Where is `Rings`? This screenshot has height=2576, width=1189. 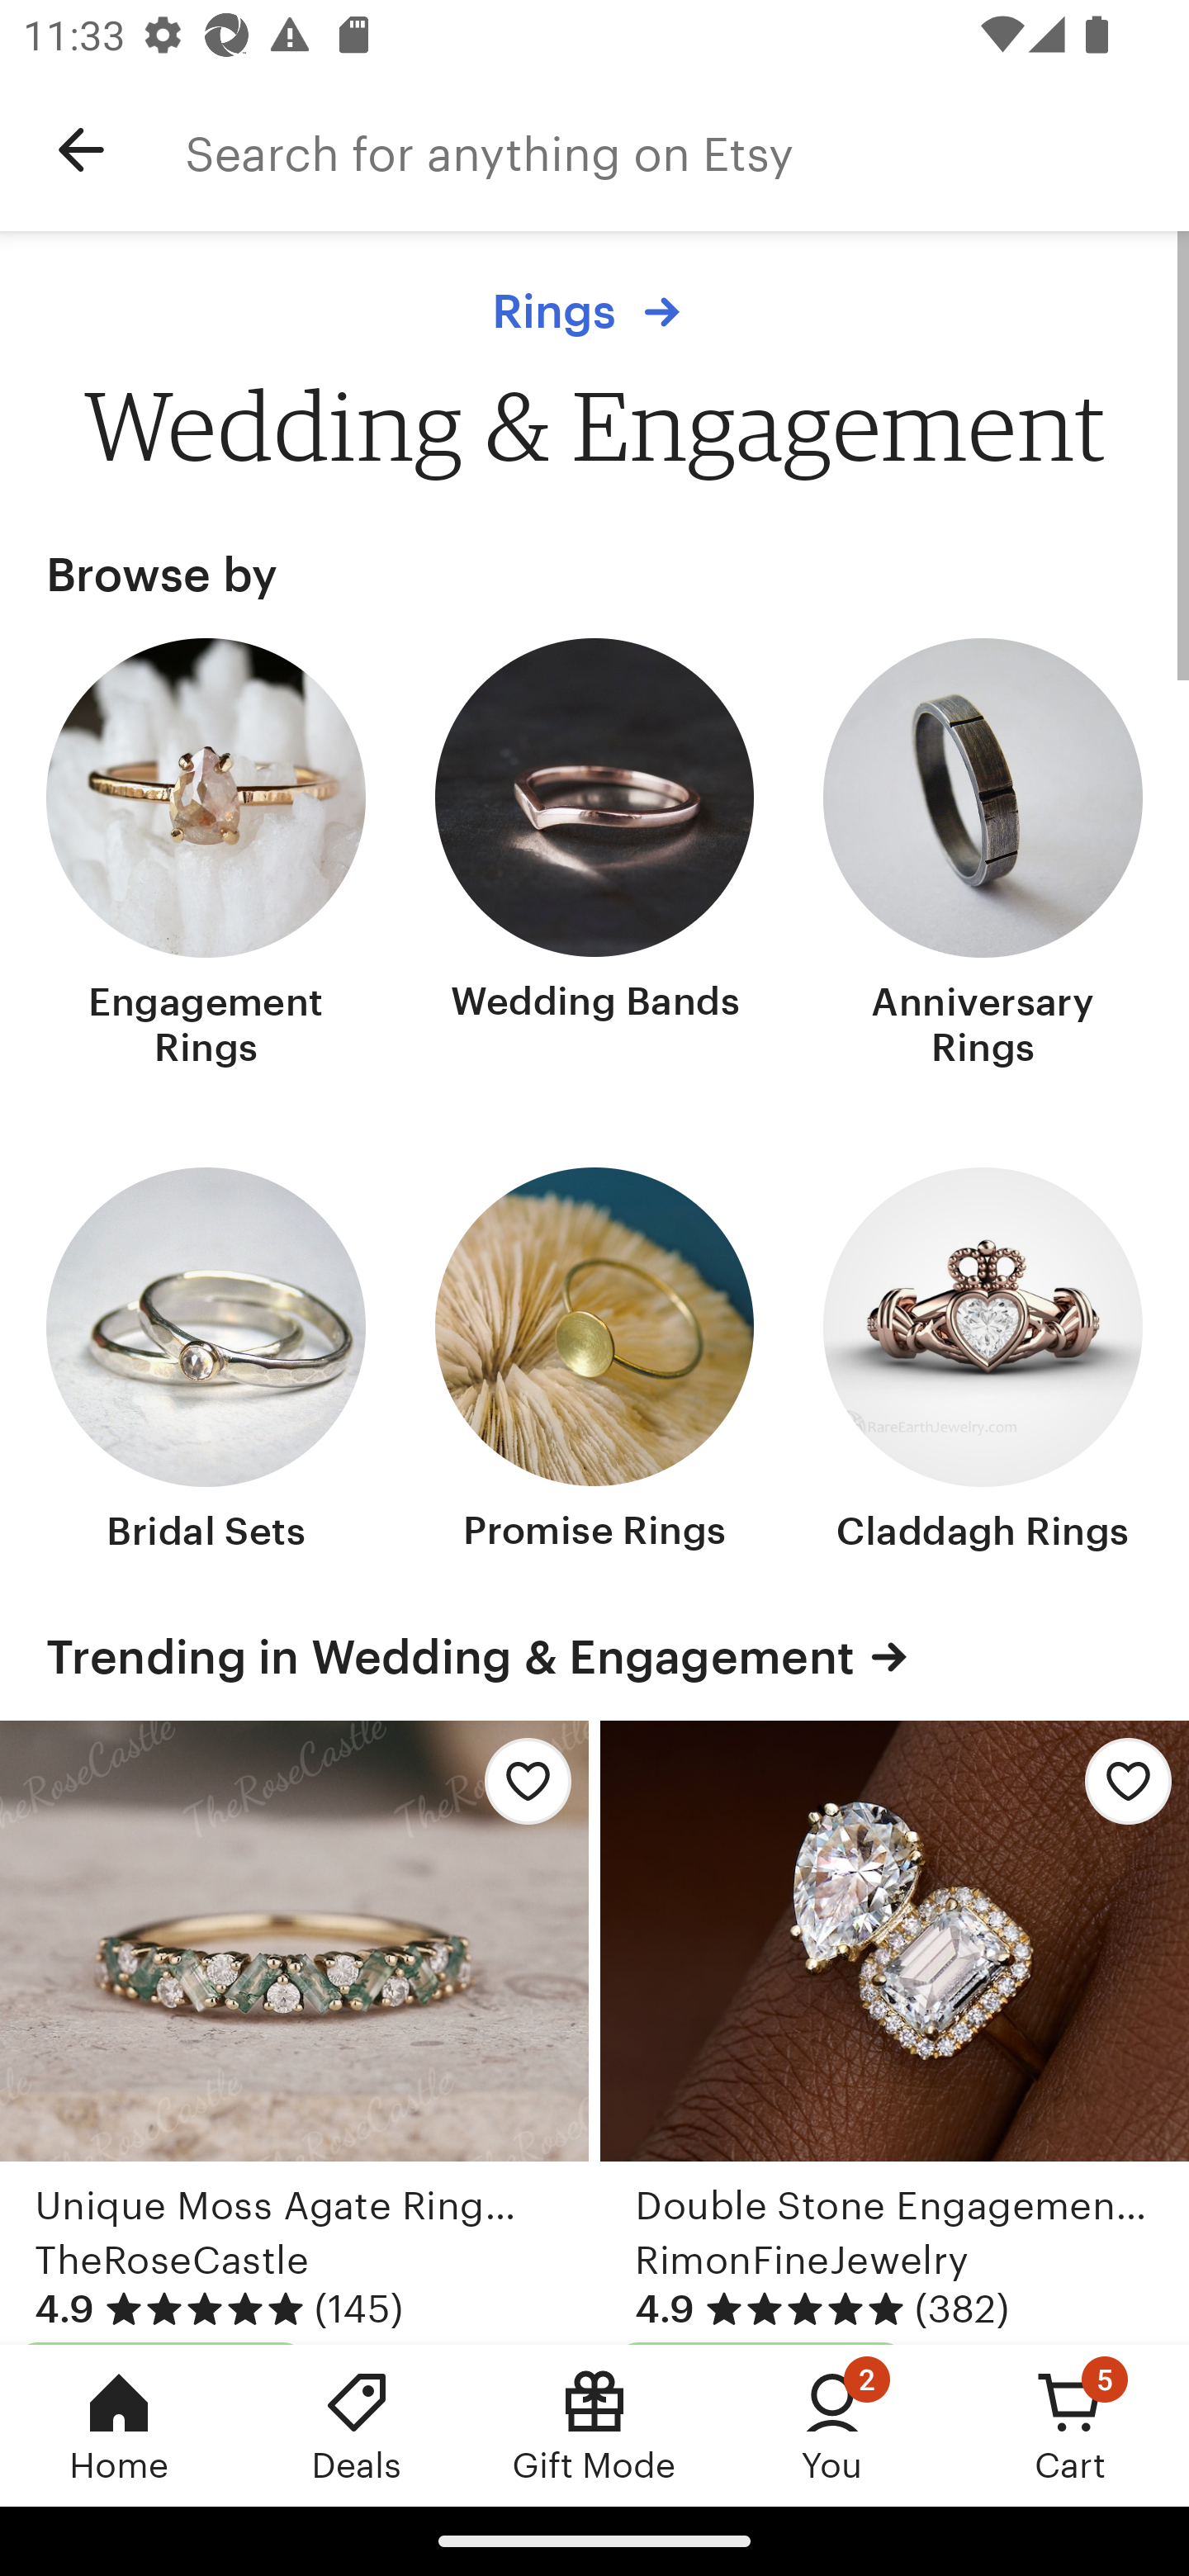 Rings is located at coordinates (594, 311).